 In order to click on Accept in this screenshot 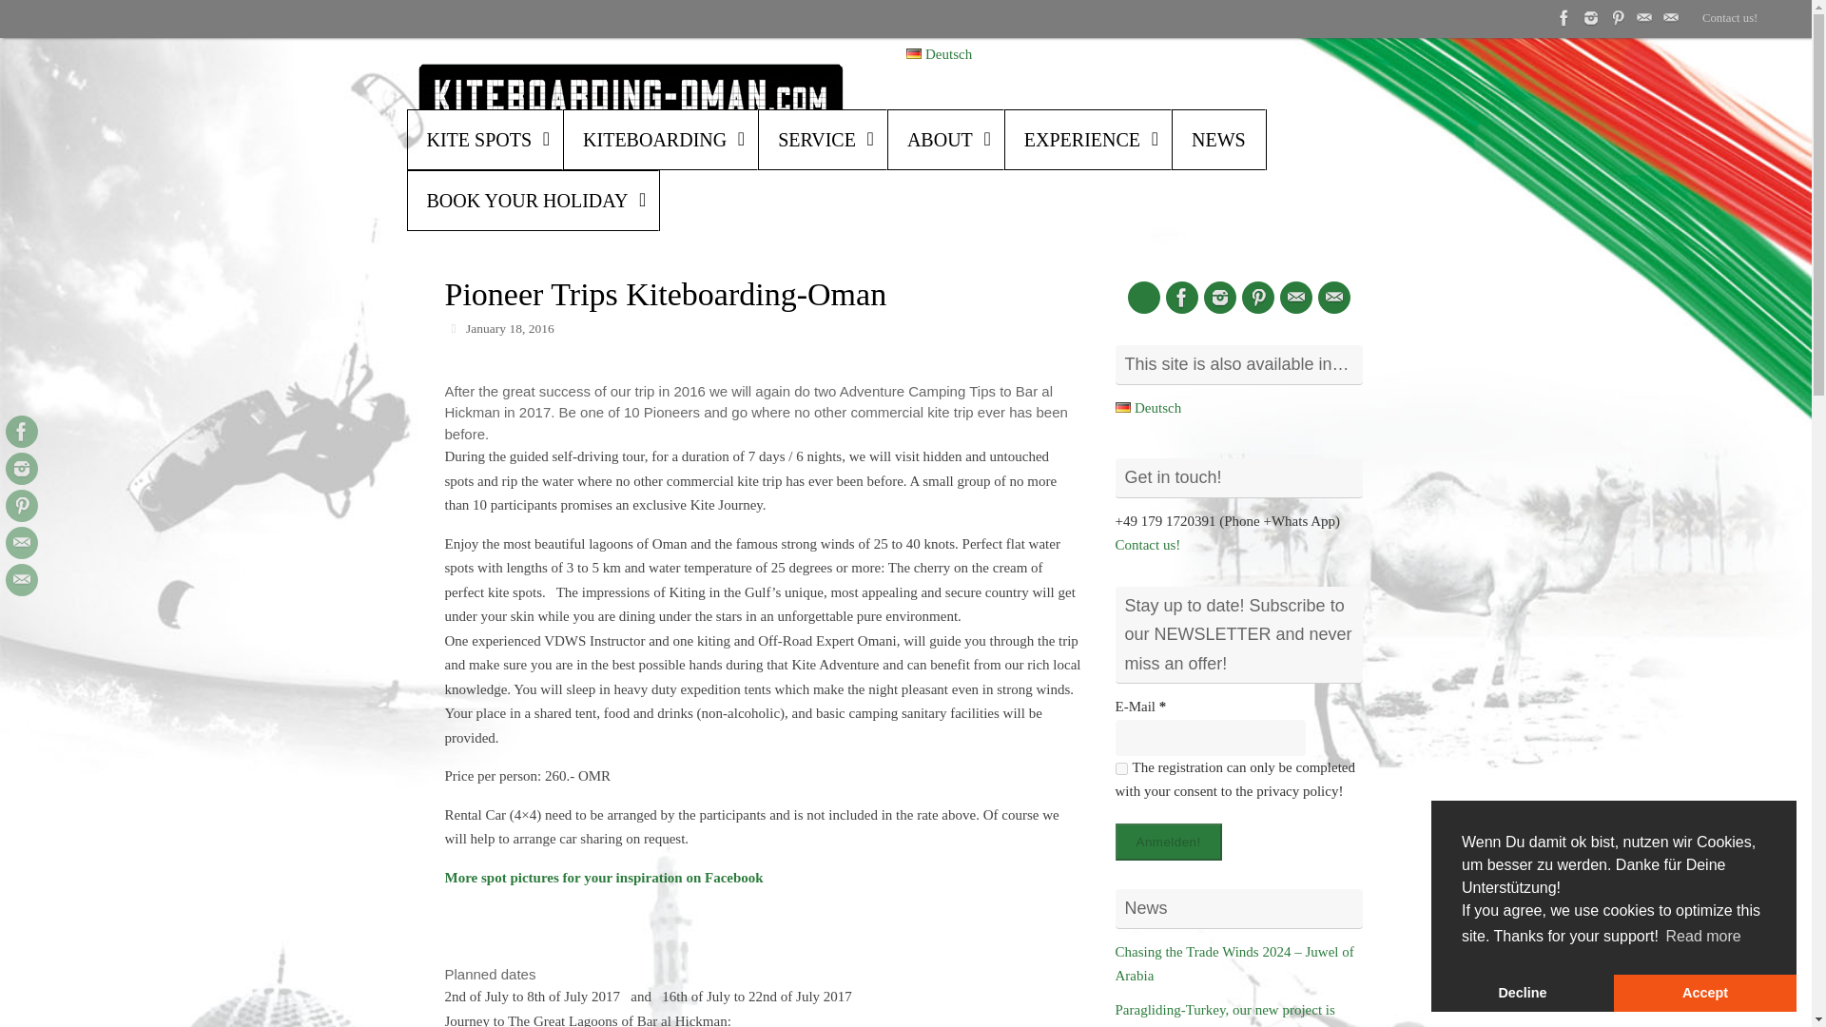, I will do `click(1705, 992)`.